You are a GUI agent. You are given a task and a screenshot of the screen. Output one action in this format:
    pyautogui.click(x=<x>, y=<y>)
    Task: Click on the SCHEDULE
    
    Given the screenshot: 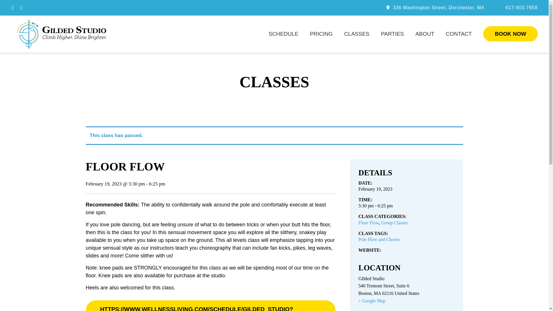 What is the action you would take?
    pyautogui.click(x=283, y=34)
    